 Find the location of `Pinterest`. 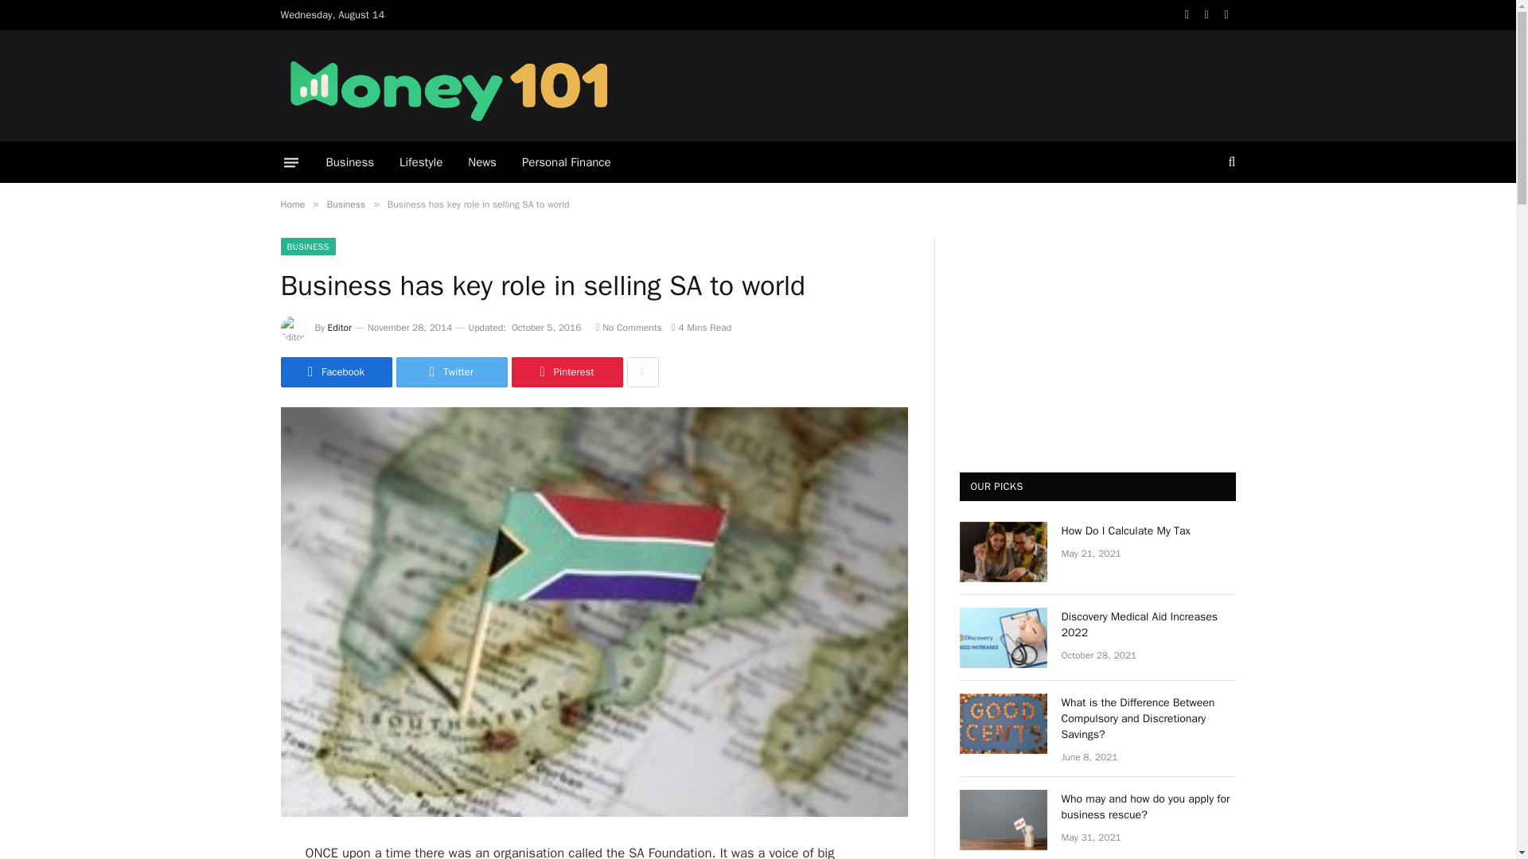

Pinterest is located at coordinates (566, 372).